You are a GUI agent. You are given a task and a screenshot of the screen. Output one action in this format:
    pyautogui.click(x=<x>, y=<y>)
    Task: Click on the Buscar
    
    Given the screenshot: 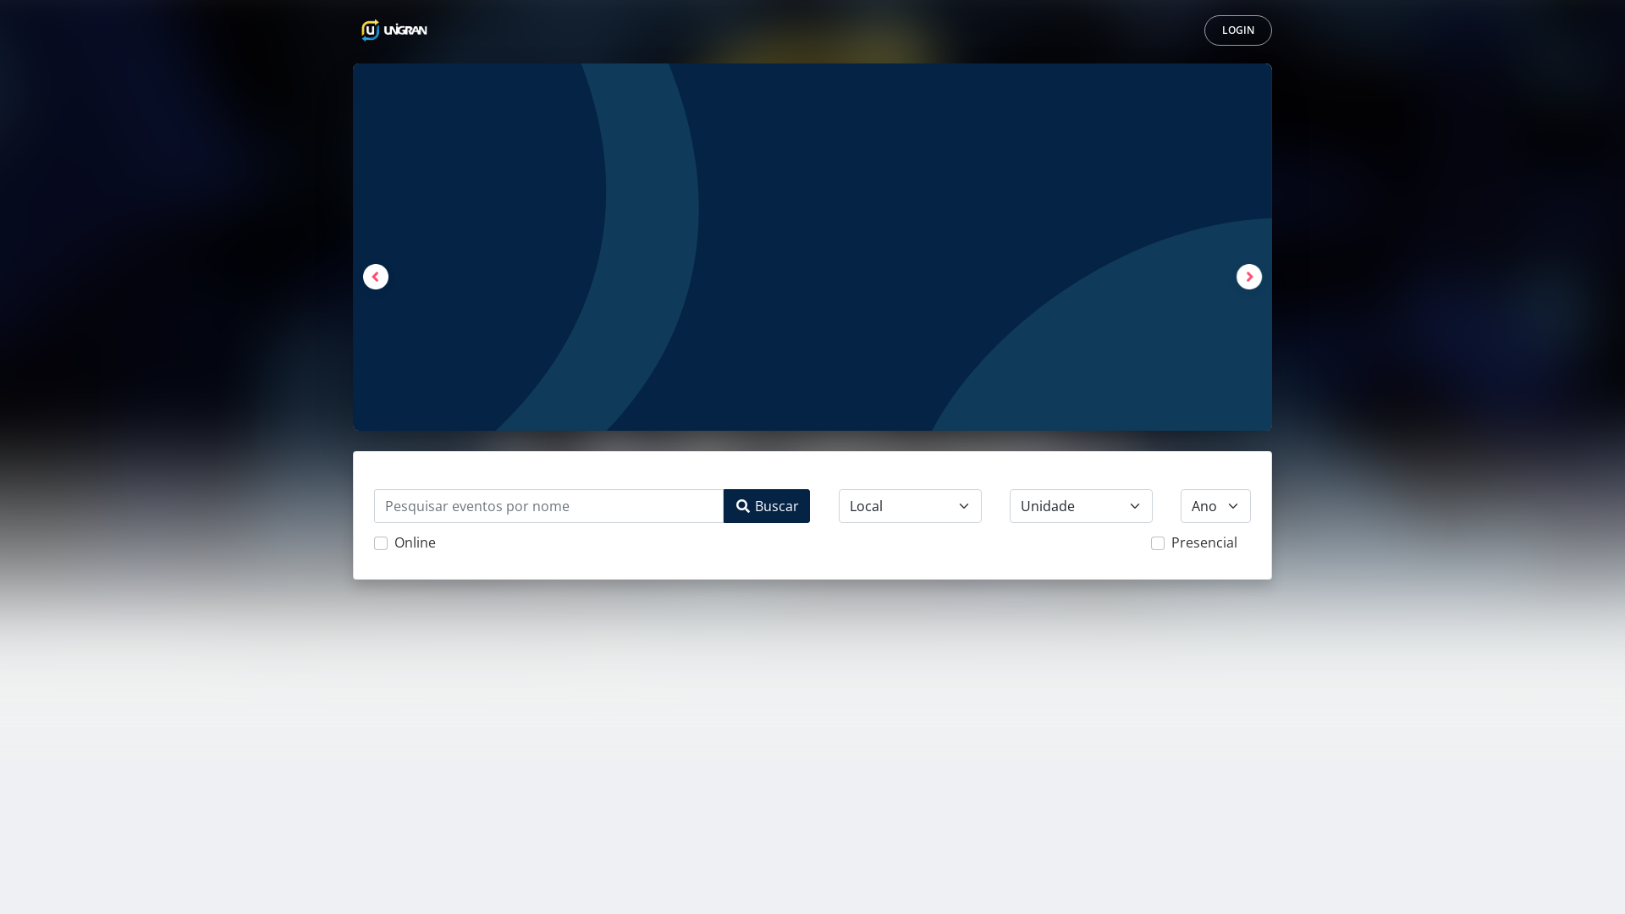 What is the action you would take?
    pyautogui.click(x=767, y=506)
    